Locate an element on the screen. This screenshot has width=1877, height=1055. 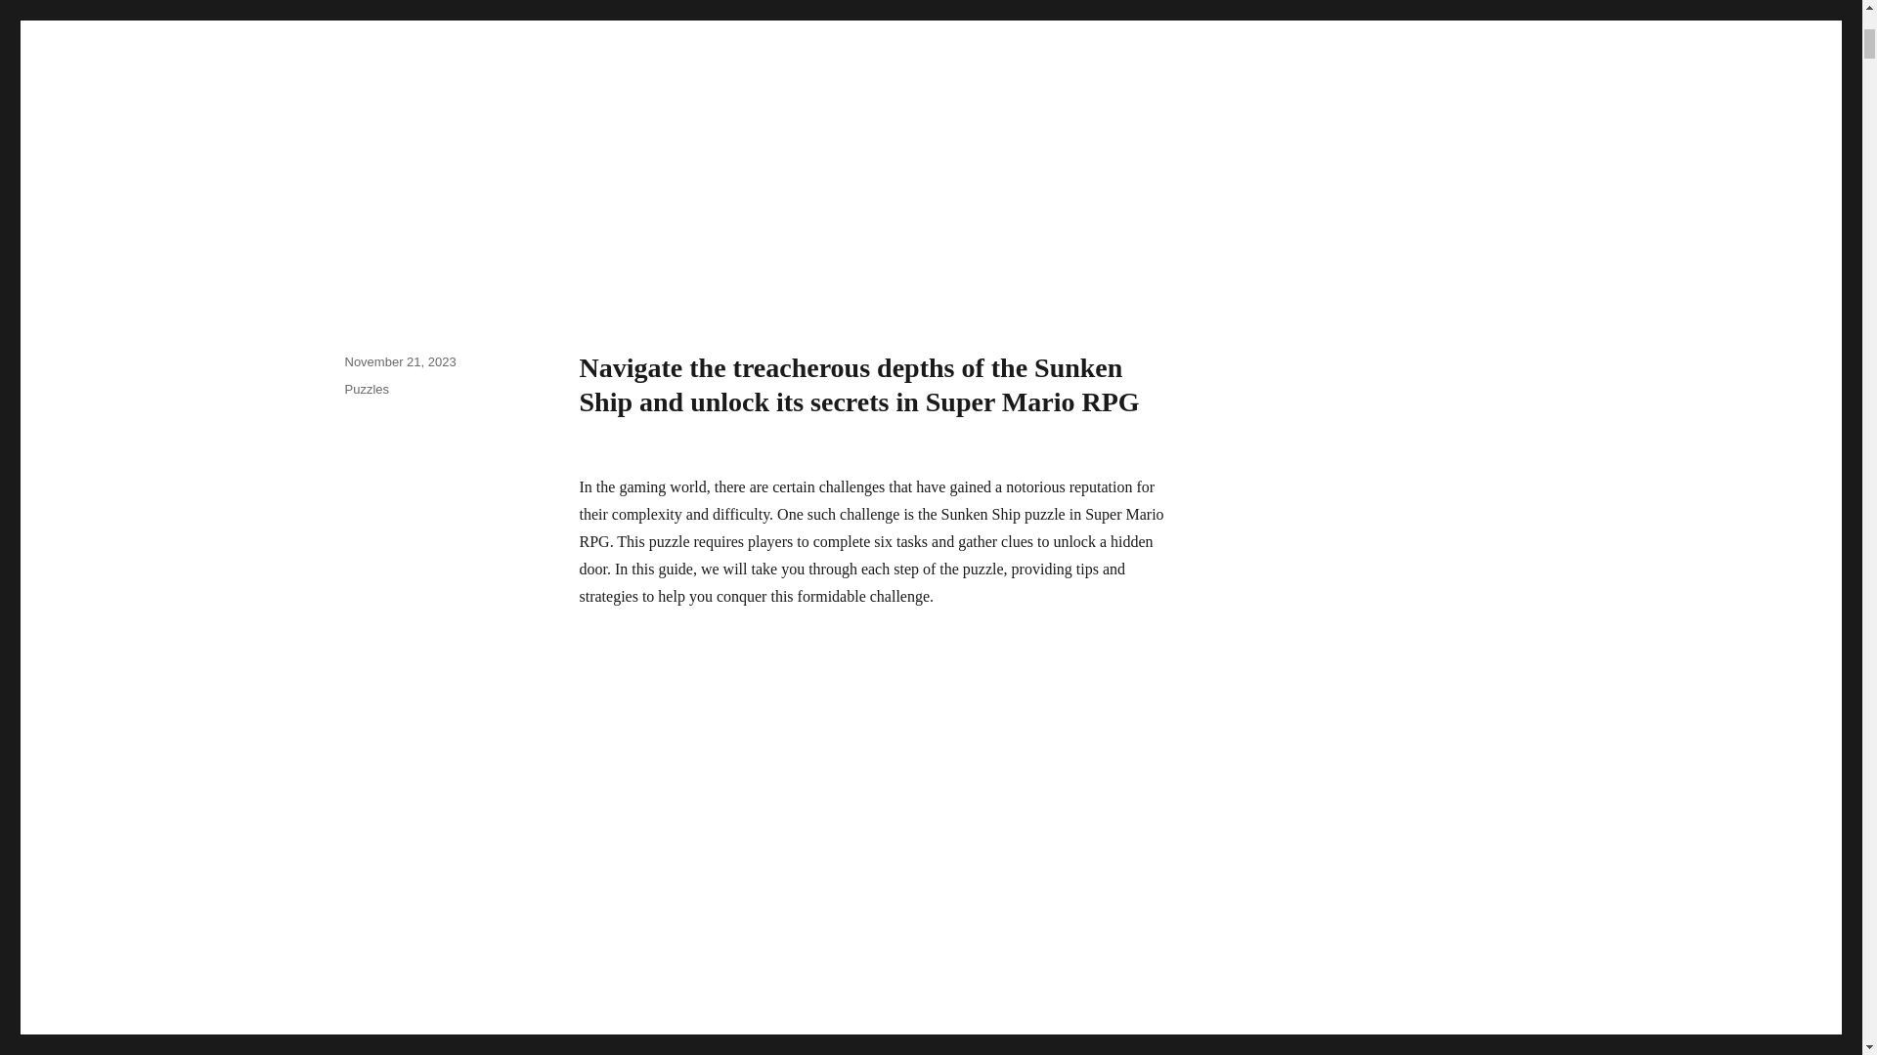
November 21, 2023 is located at coordinates (399, 361).